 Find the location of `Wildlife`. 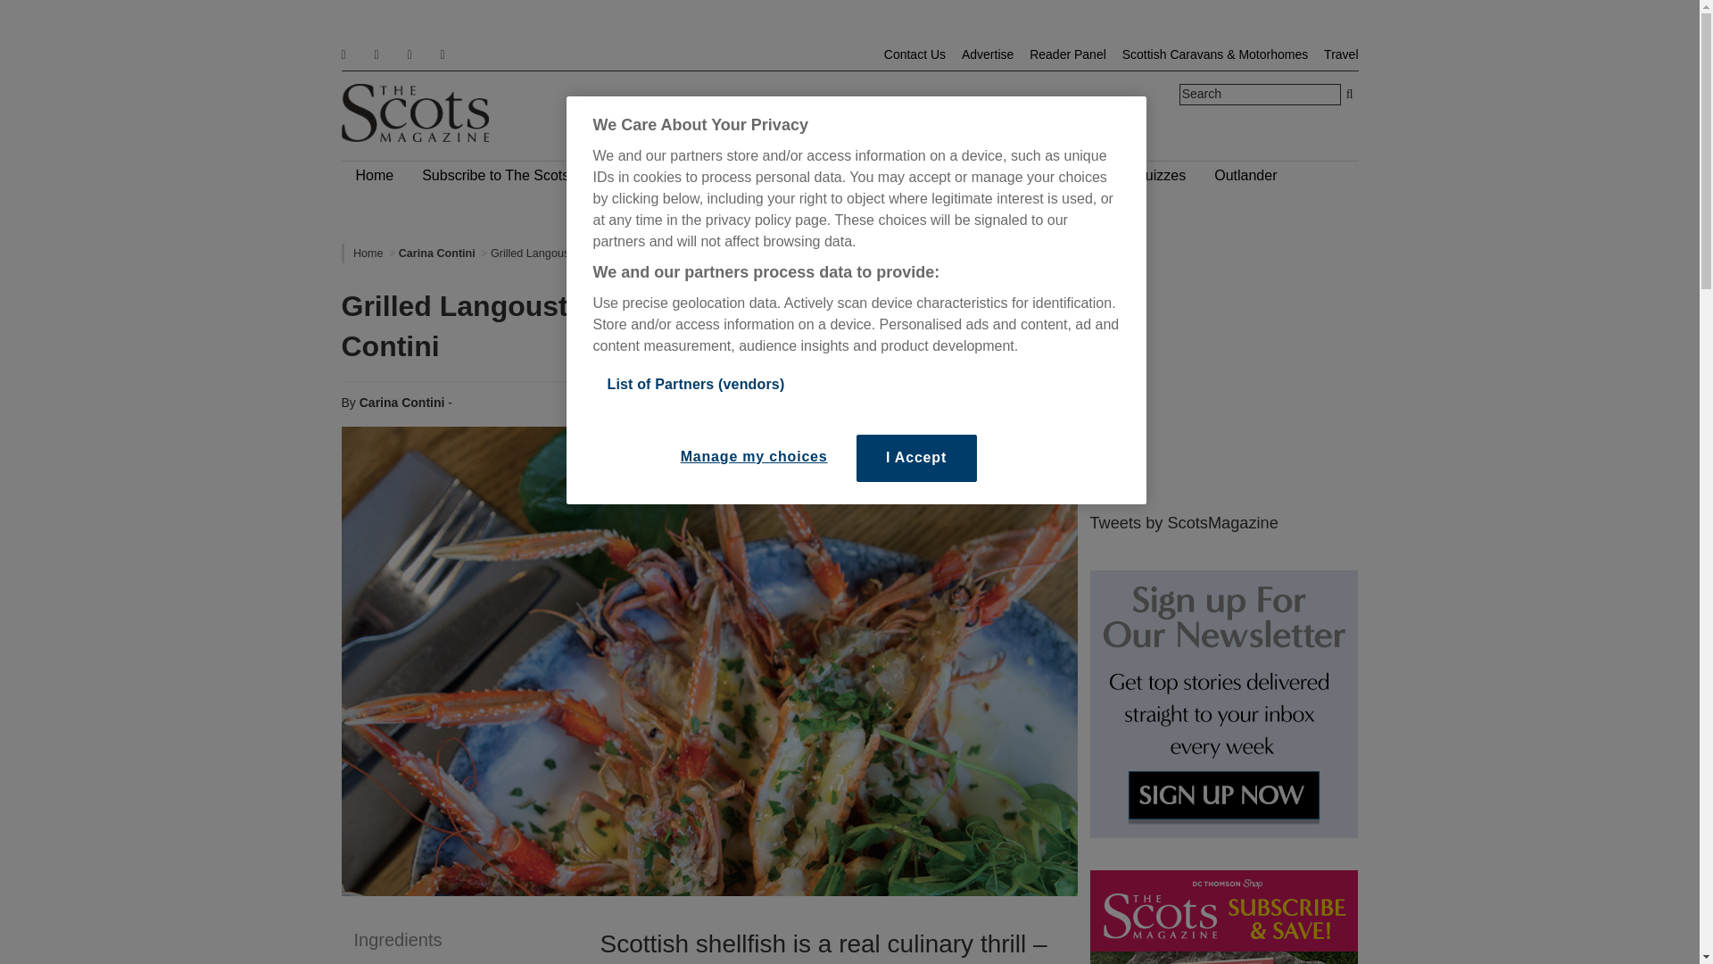

Wildlife is located at coordinates (806, 175).